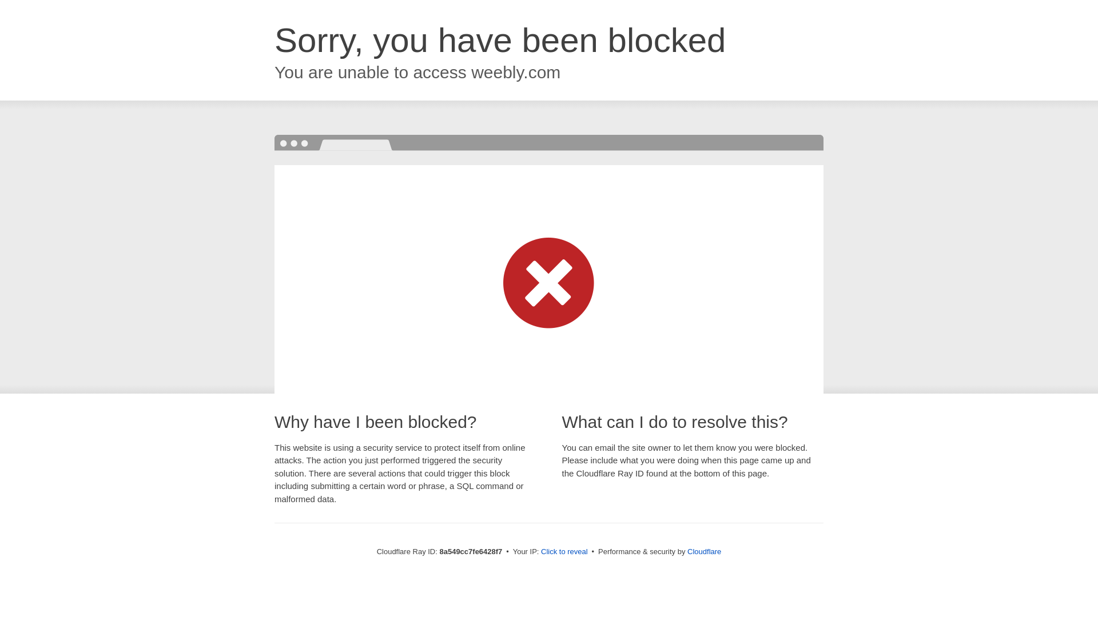 The image size is (1098, 617). I want to click on Click to reveal, so click(564, 552).